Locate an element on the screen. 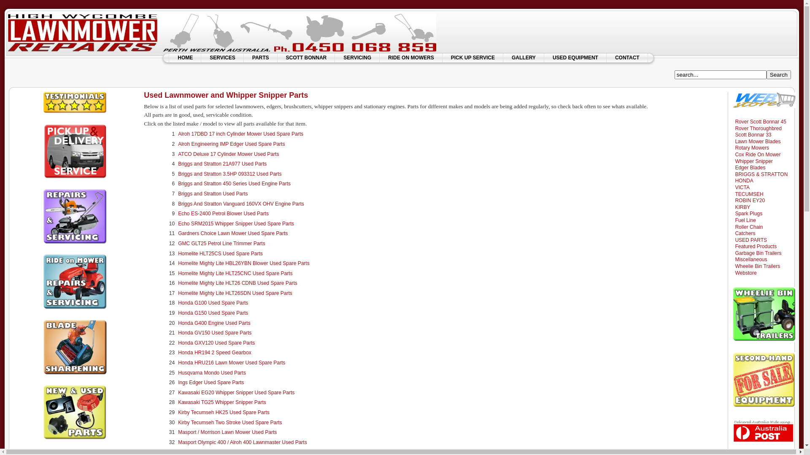 The height and width of the screenshot is (455, 810). Alroh 17DBD 17 inch Cylinder Mower Used Spare Parts is located at coordinates (240, 134).